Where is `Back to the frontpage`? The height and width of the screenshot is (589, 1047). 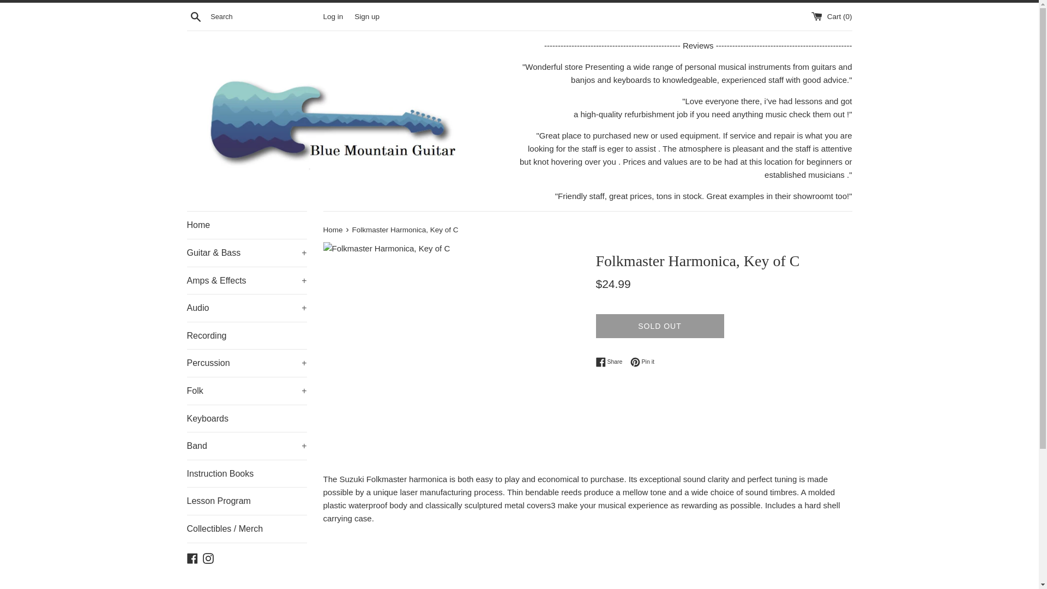 Back to the frontpage is located at coordinates (333, 229).